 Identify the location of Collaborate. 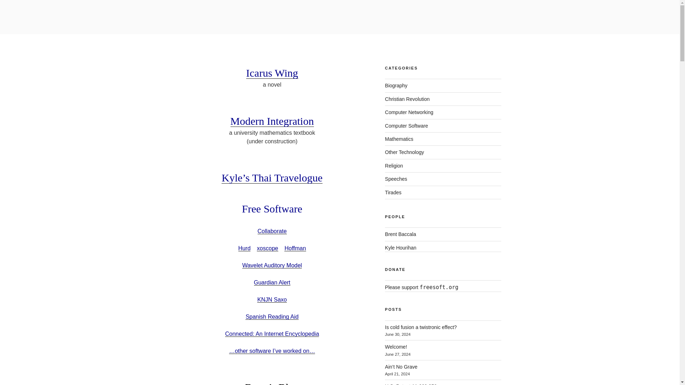
(272, 231).